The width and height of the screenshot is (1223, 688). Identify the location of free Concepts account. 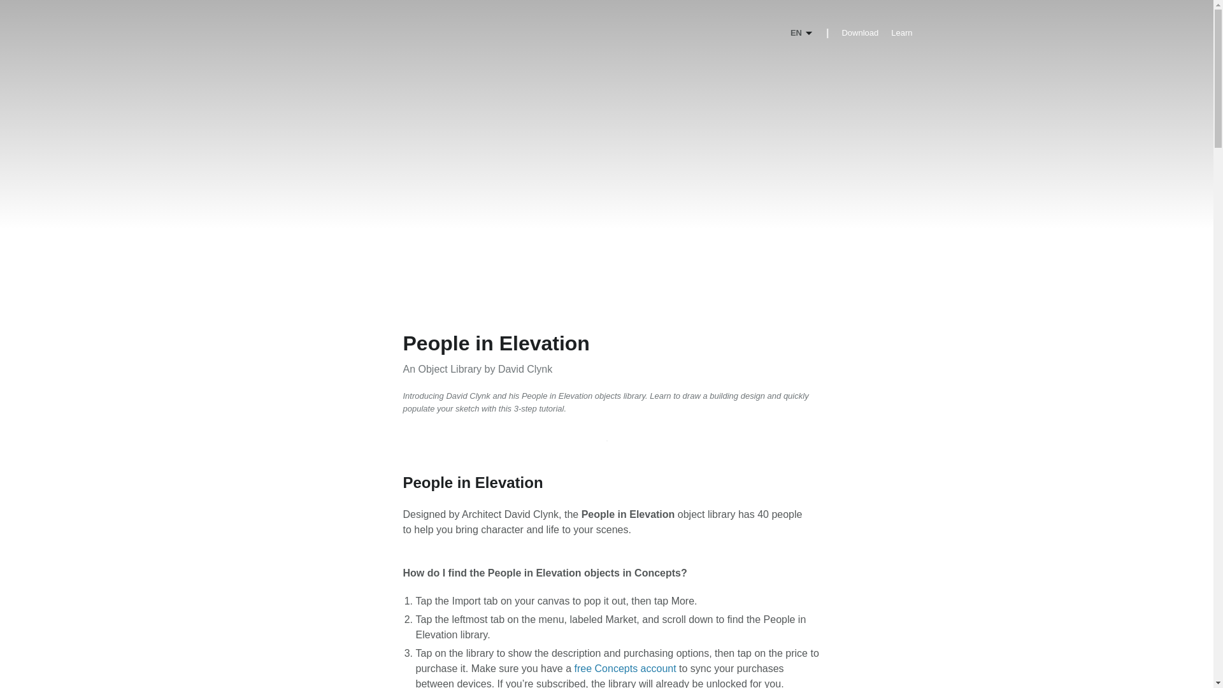
(626, 669).